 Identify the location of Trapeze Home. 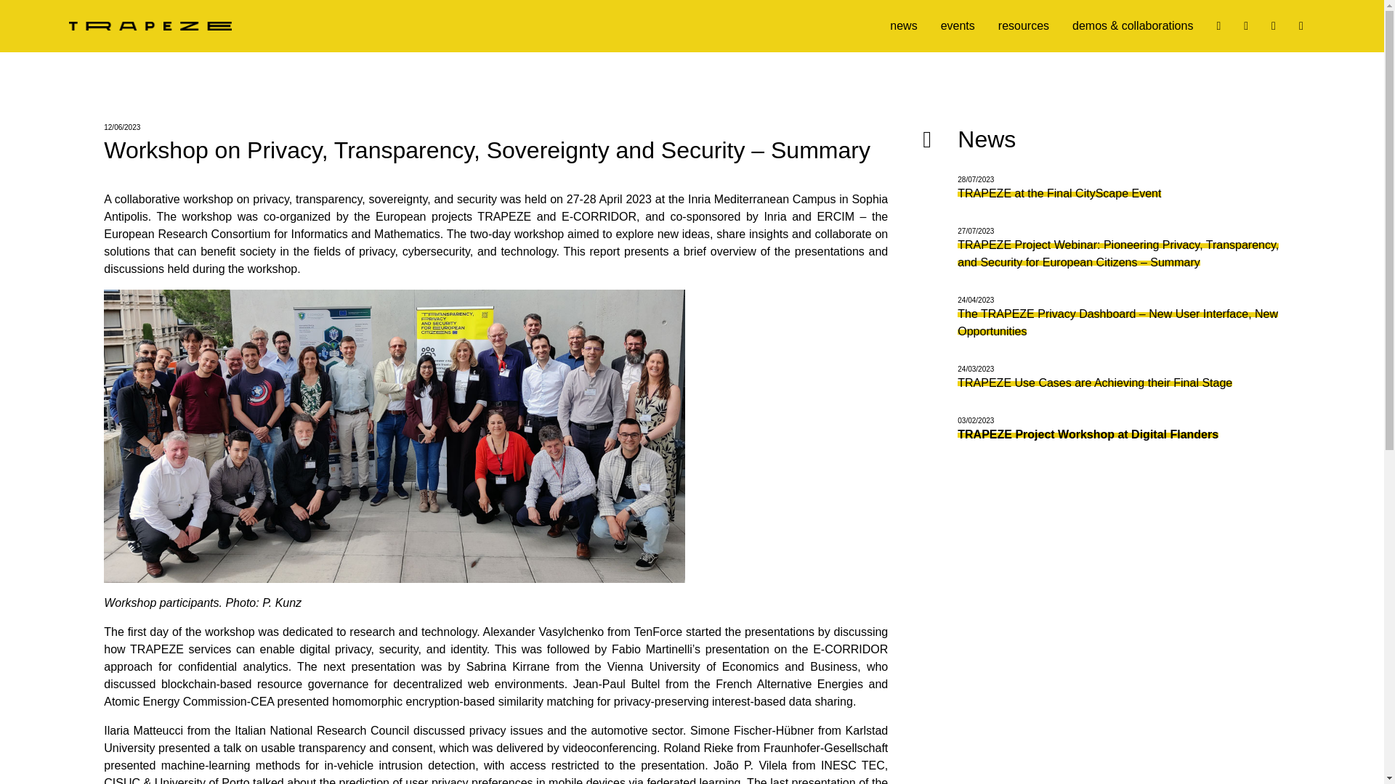
(150, 26).